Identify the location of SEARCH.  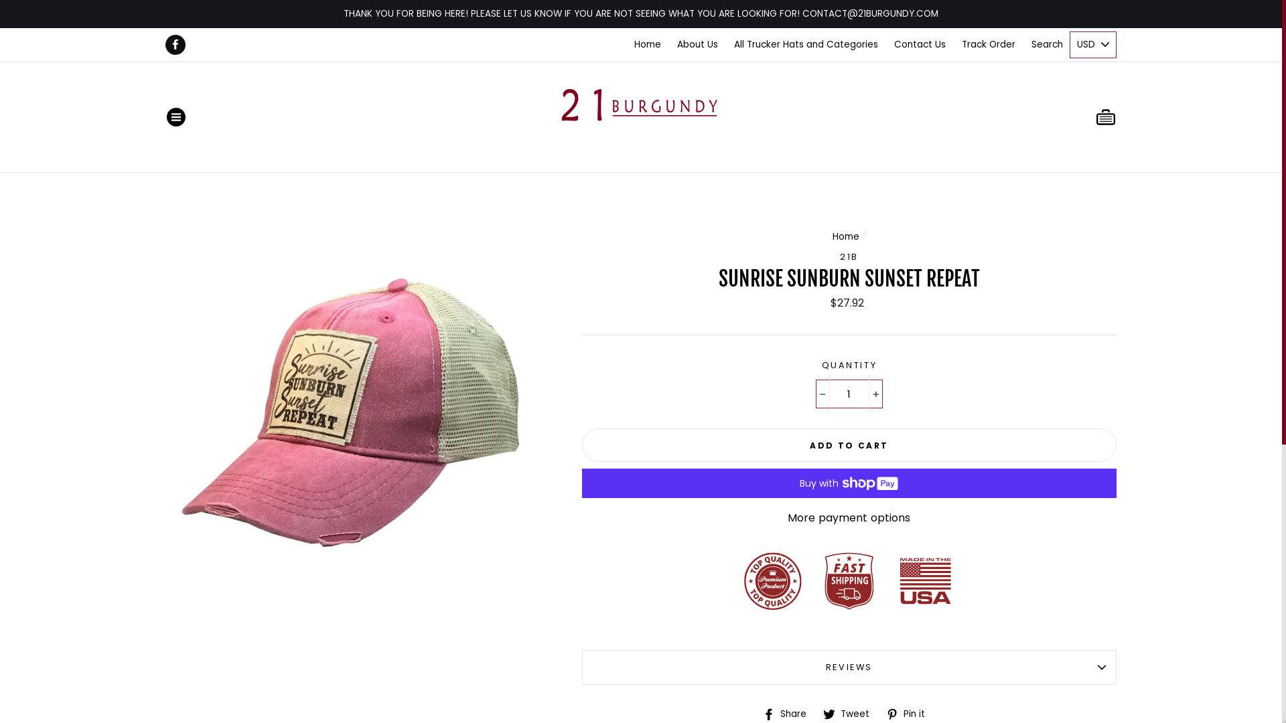
(1086, 116).